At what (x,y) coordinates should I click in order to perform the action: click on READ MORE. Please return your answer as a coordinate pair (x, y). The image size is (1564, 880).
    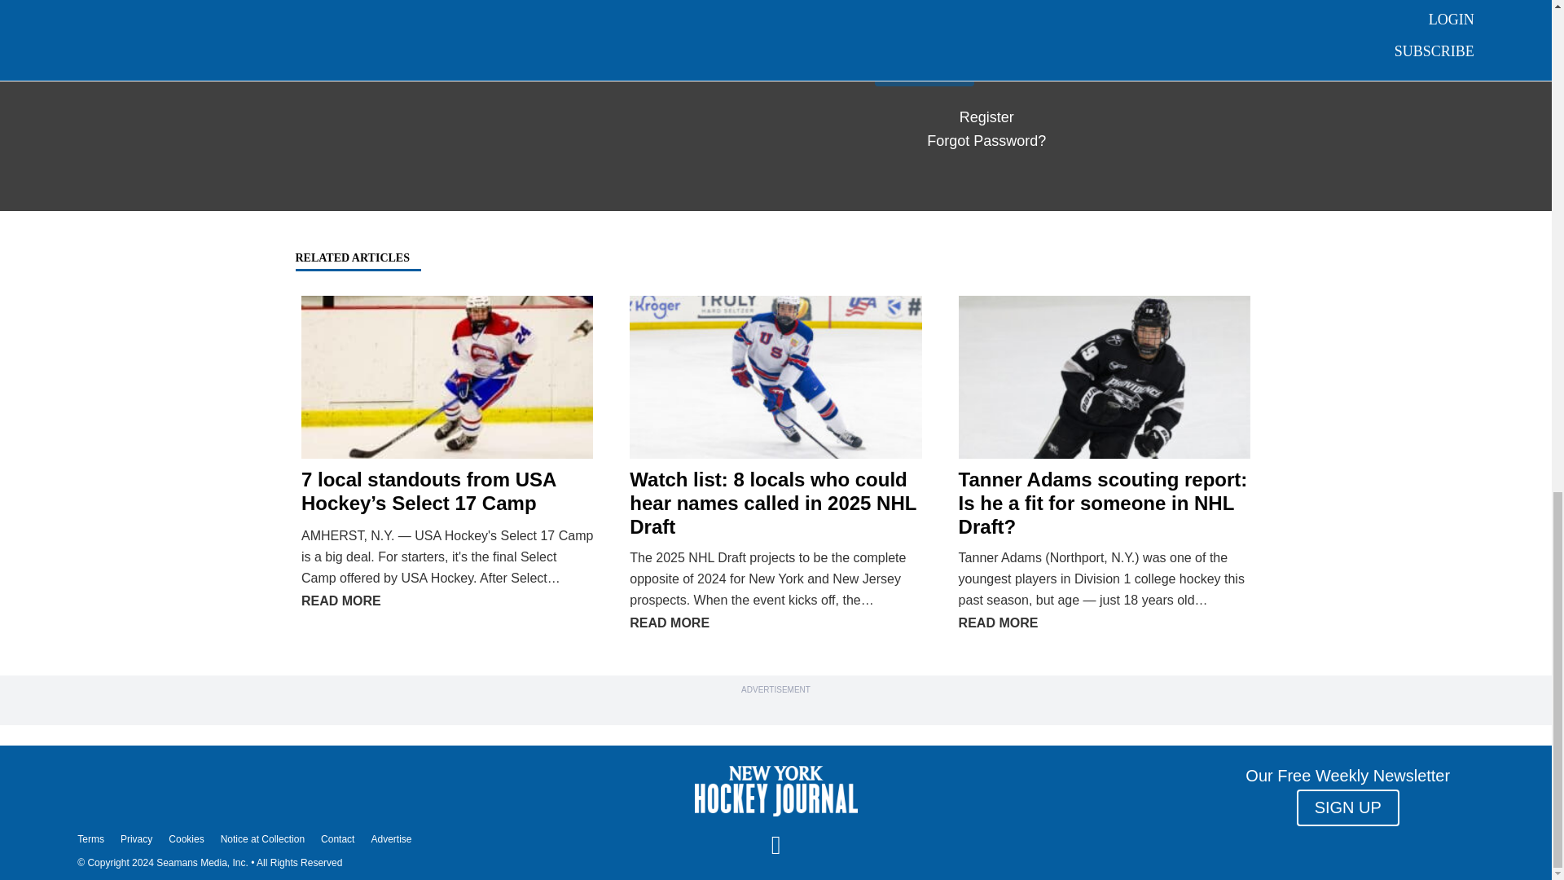
    Looking at the image, I should click on (670, 623).